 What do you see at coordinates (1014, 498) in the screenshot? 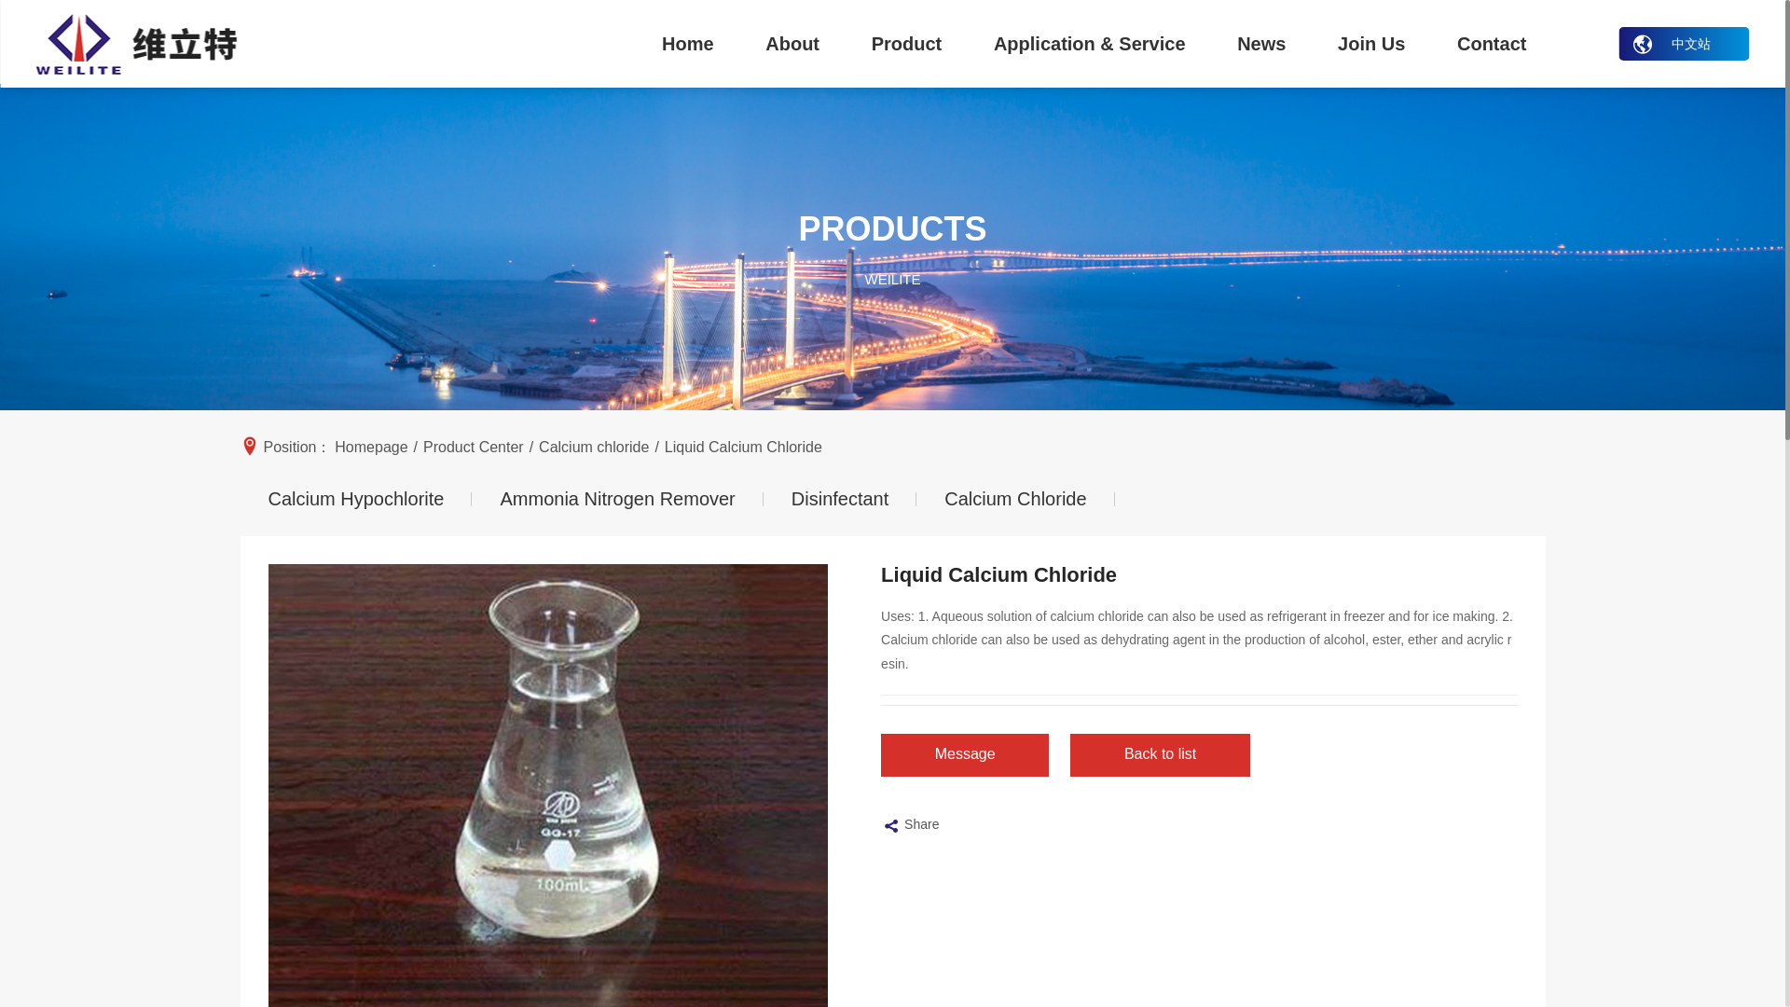
I see `Calcium chloride` at bounding box center [1014, 498].